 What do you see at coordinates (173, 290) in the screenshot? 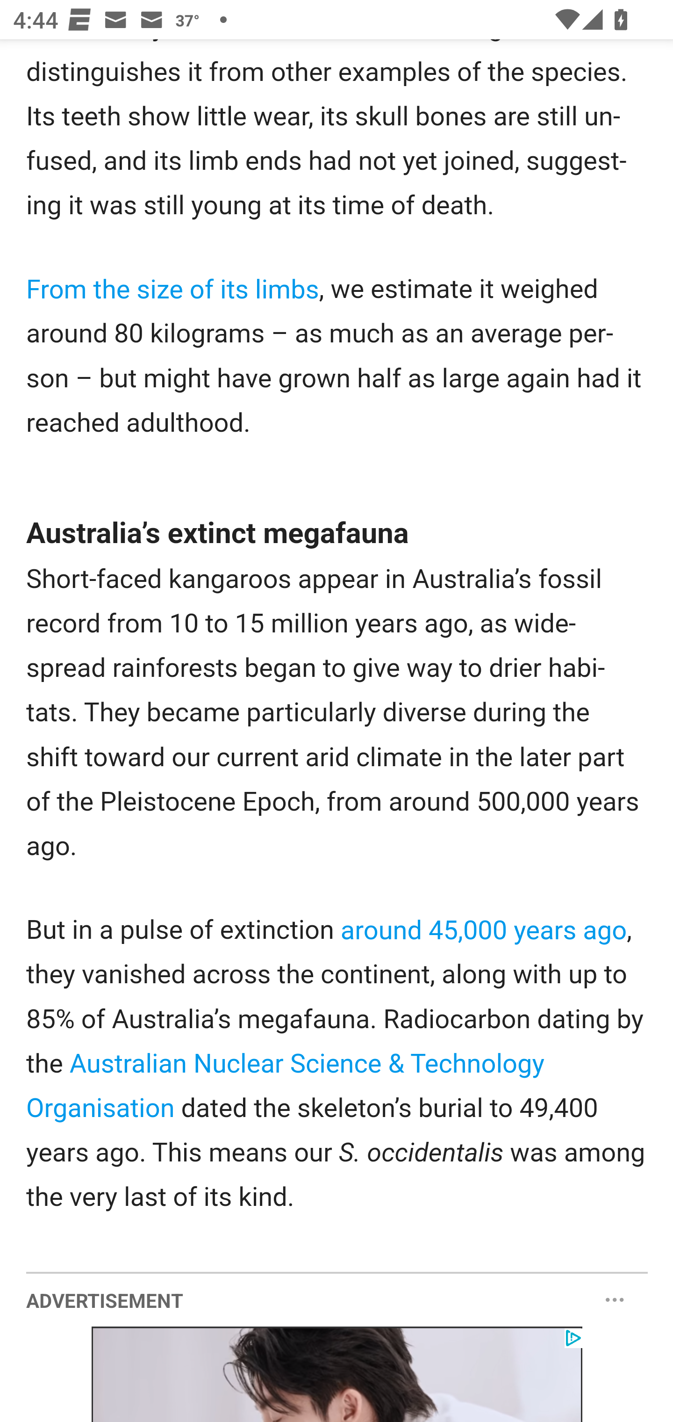
I see `From the size of its limbs` at bounding box center [173, 290].